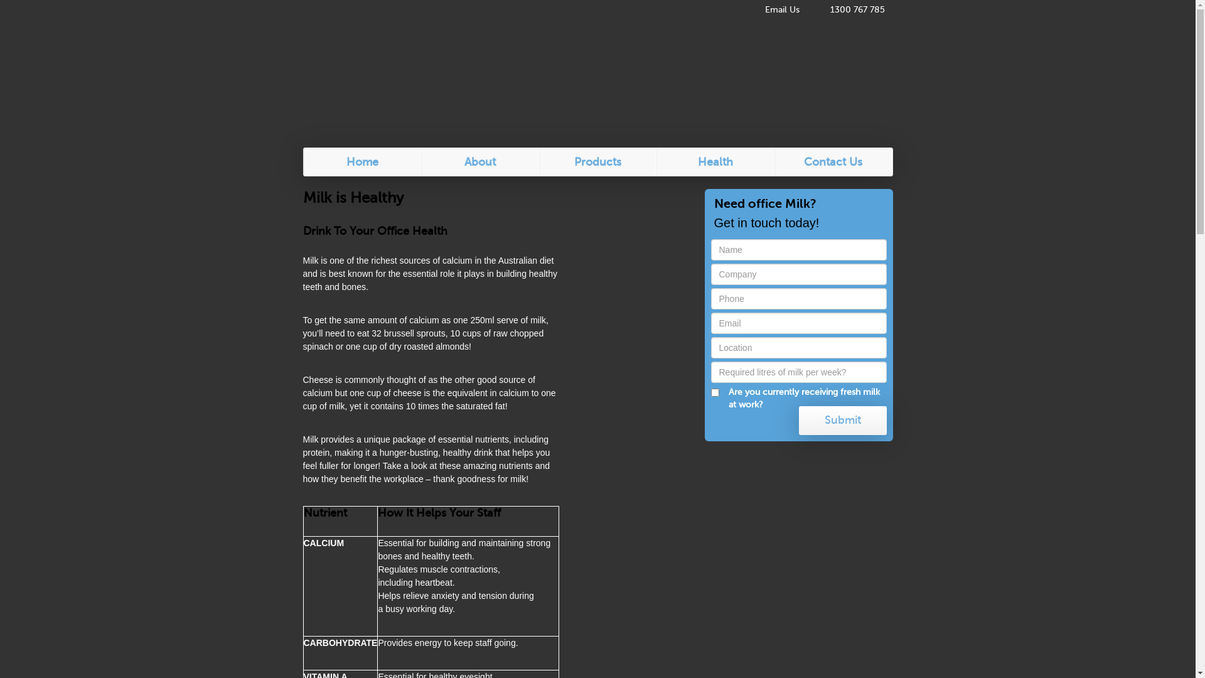 The width and height of the screenshot is (1205, 678). I want to click on Health, so click(715, 162).